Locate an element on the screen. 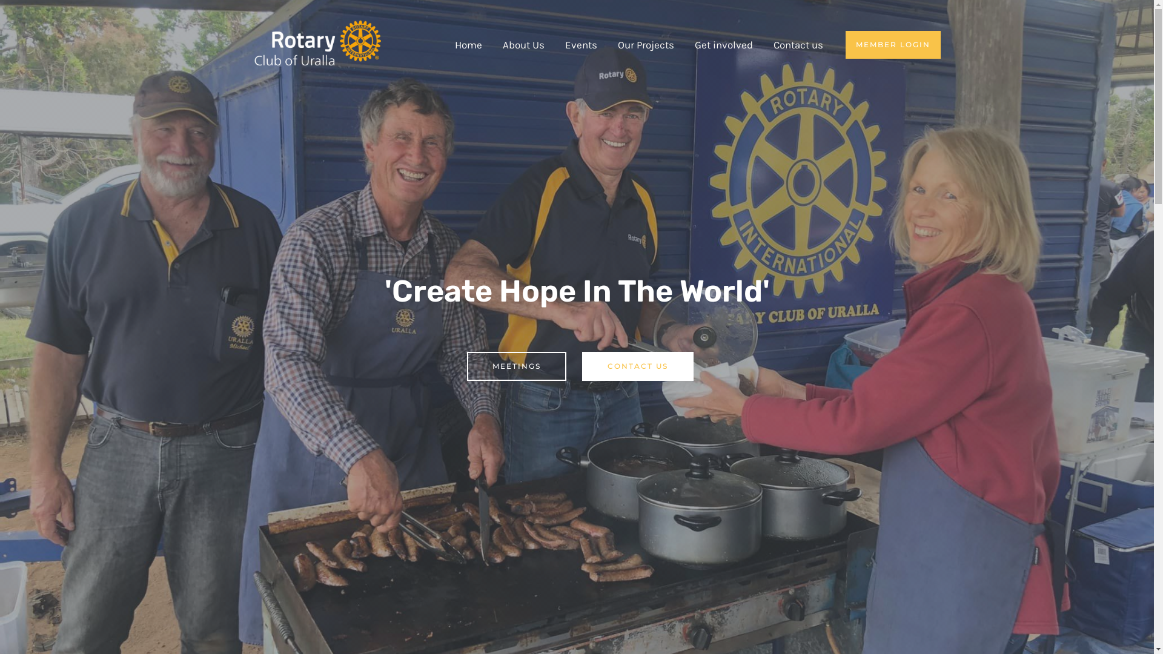  Home is located at coordinates (469, 45).